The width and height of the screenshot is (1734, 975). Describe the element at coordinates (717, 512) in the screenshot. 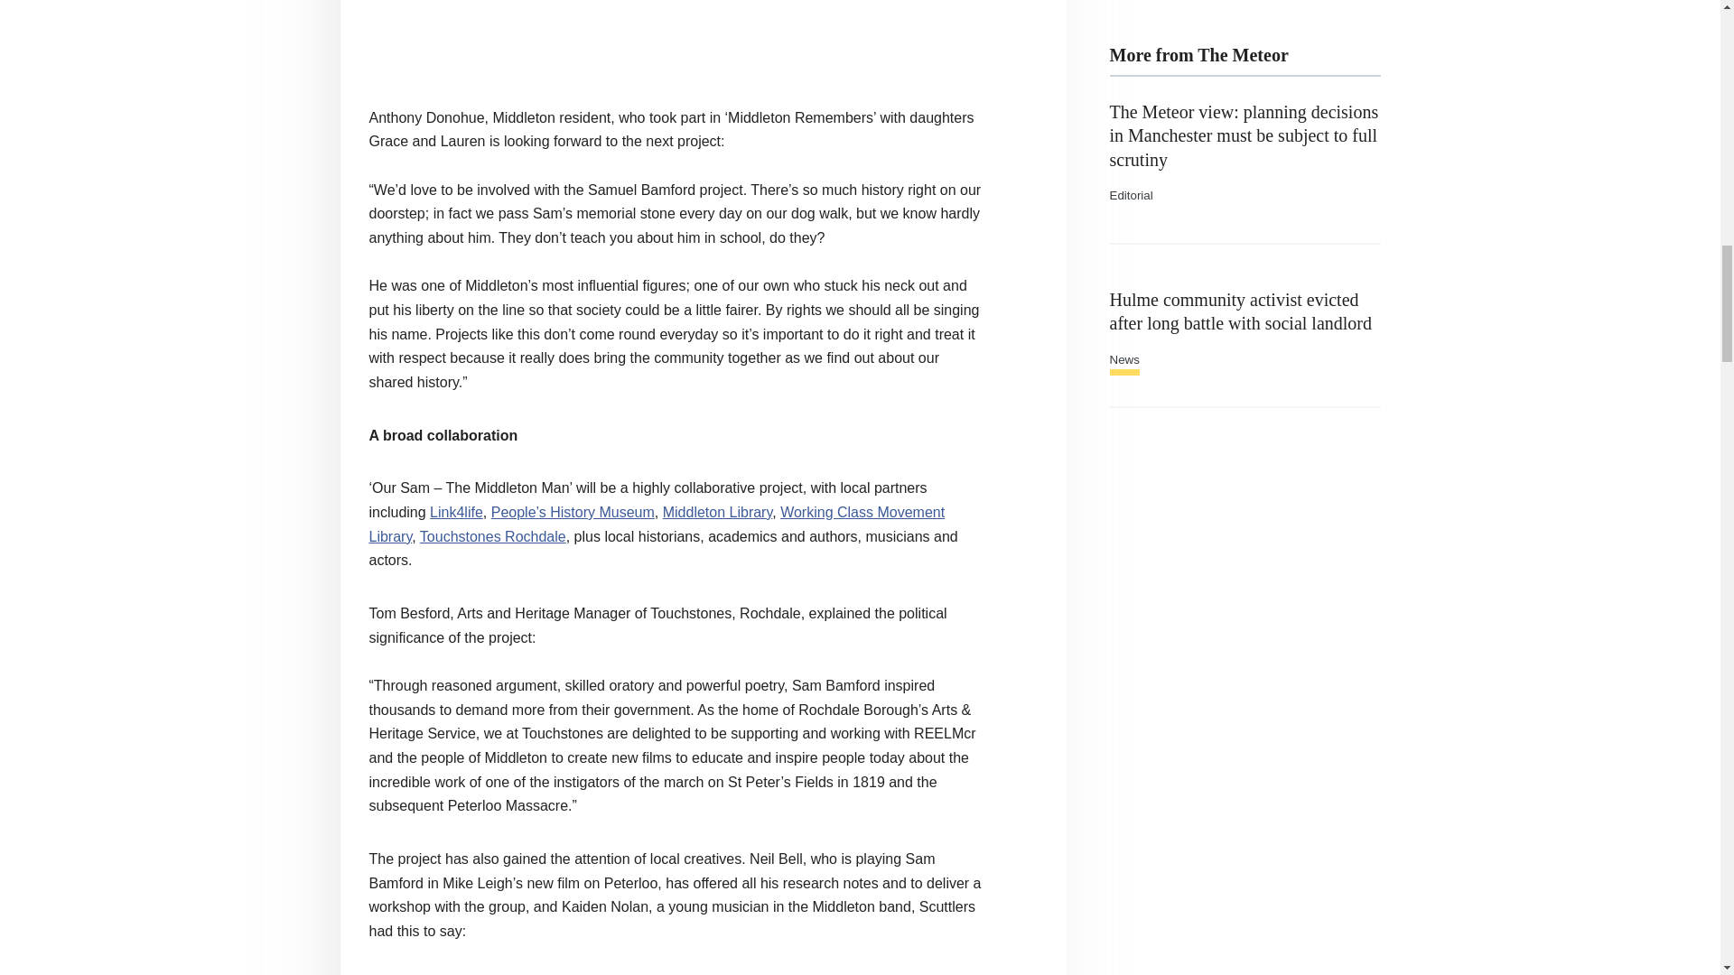

I see `Middleton Library` at that location.